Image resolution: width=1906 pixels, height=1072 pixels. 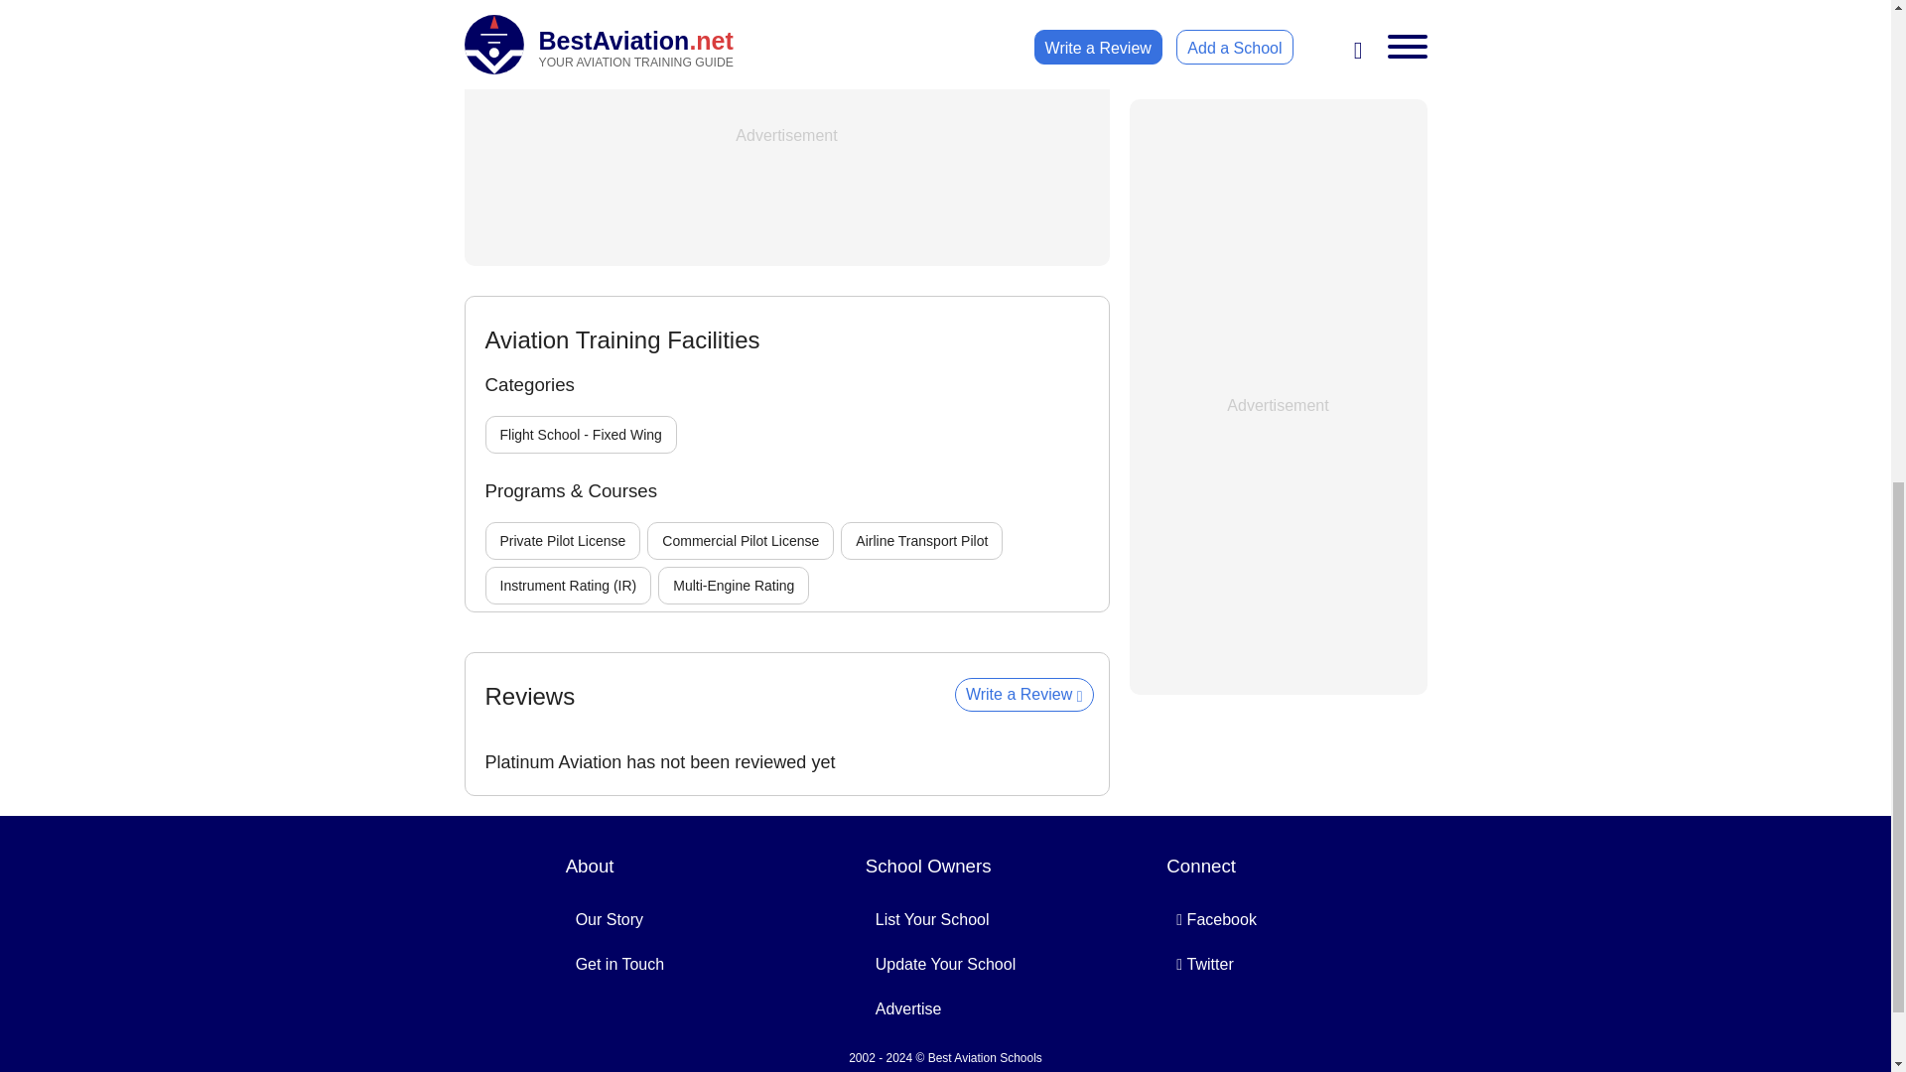 What do you see at coordinates (1217, 919) in the screenshot?
I see `Facebook` at bounding box center [1217, 919].